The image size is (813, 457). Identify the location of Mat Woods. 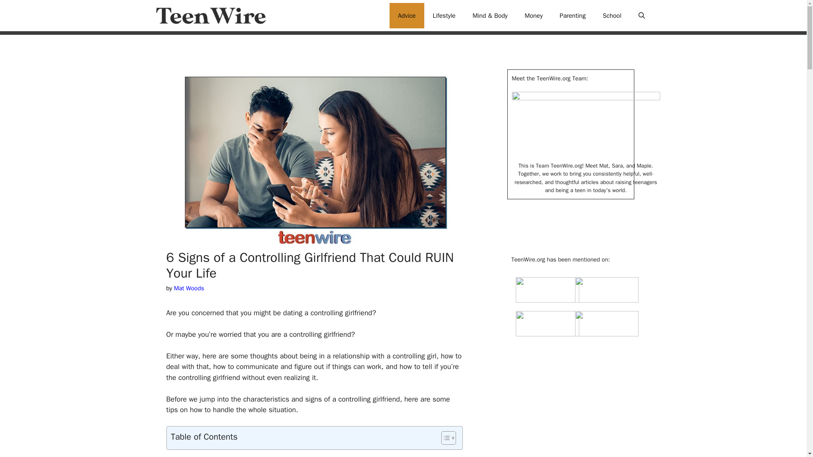
(189, 288).